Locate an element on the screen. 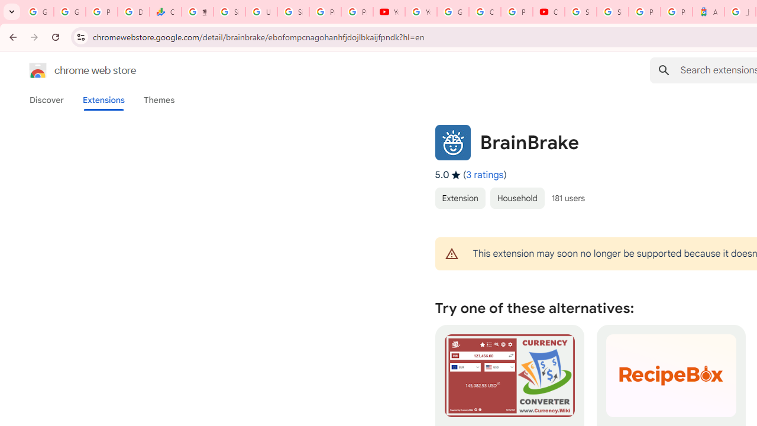  Create your Google Account is located at coordinates (485, 12).